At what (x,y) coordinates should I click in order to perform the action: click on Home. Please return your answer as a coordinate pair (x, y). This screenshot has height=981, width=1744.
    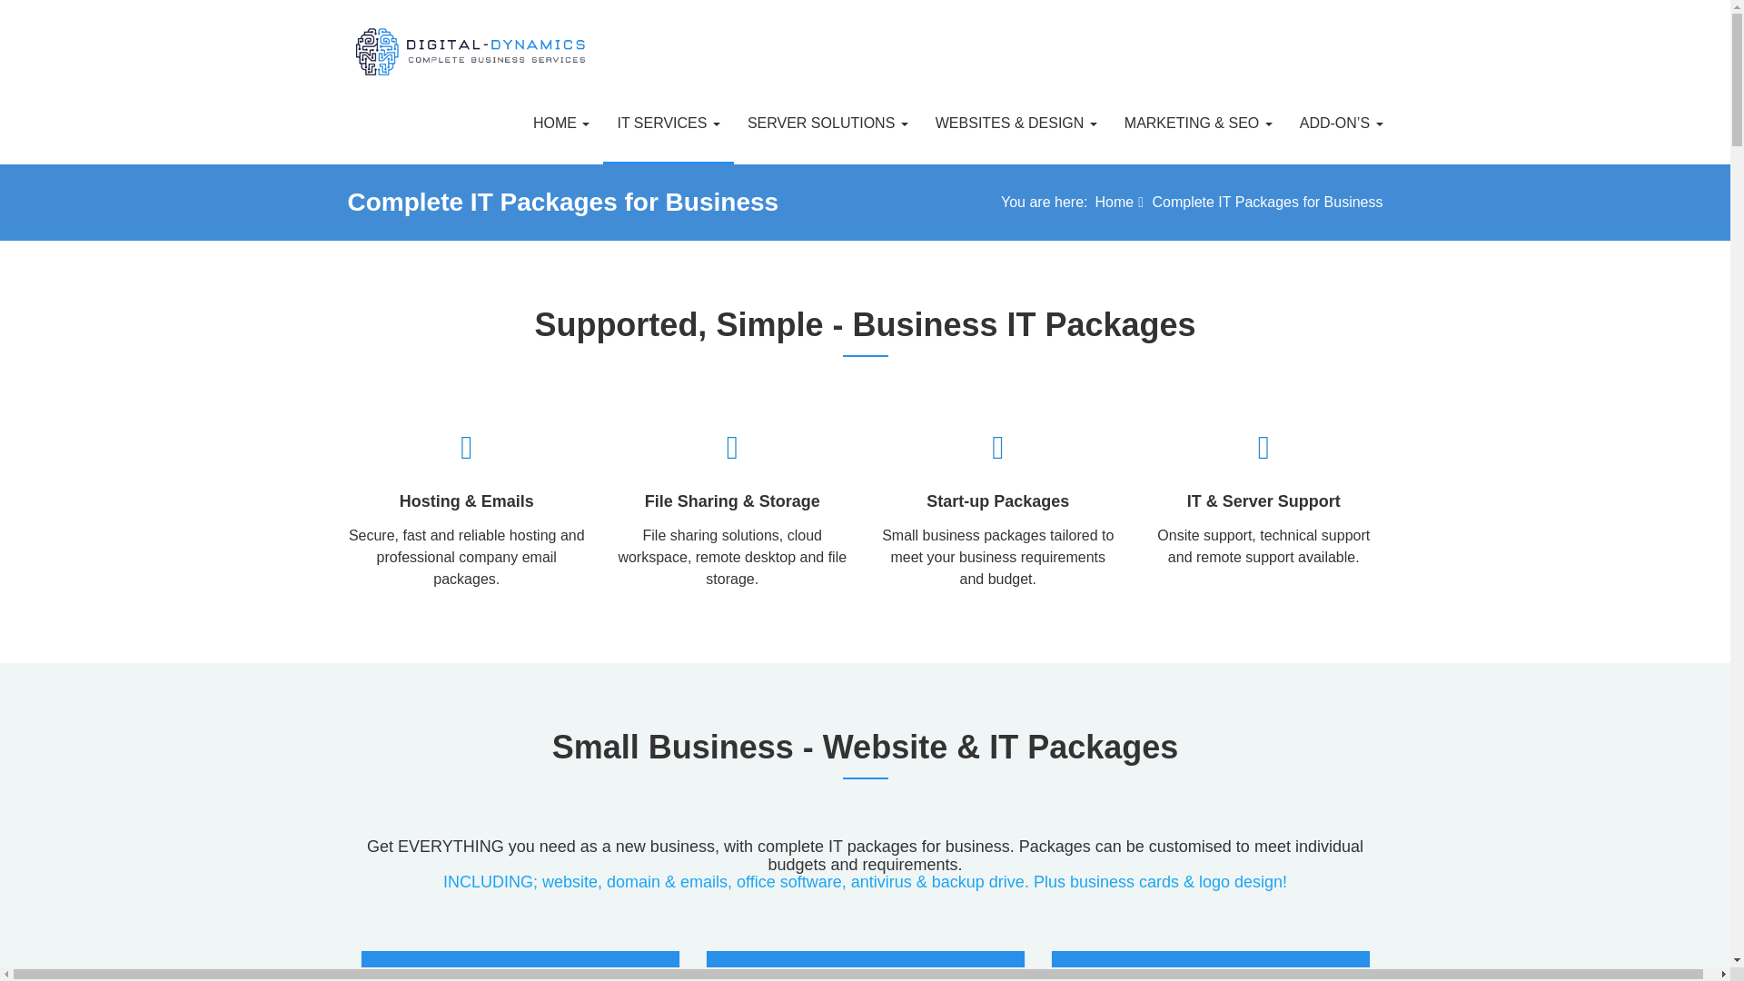
    Looking at the image, I should click on (561, 123).